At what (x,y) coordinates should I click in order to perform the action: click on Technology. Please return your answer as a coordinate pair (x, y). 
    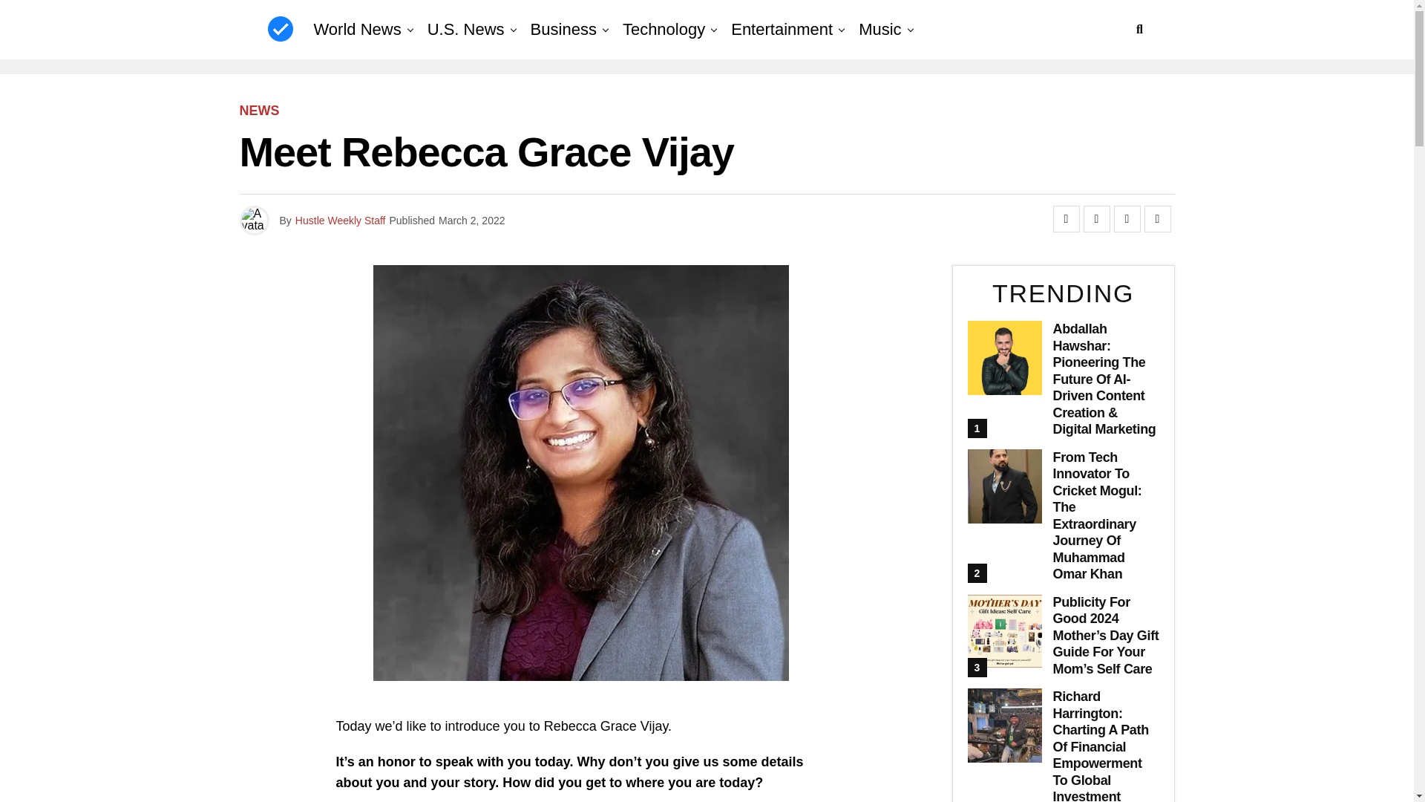
    Looking at the image, I should click on (664, 30).